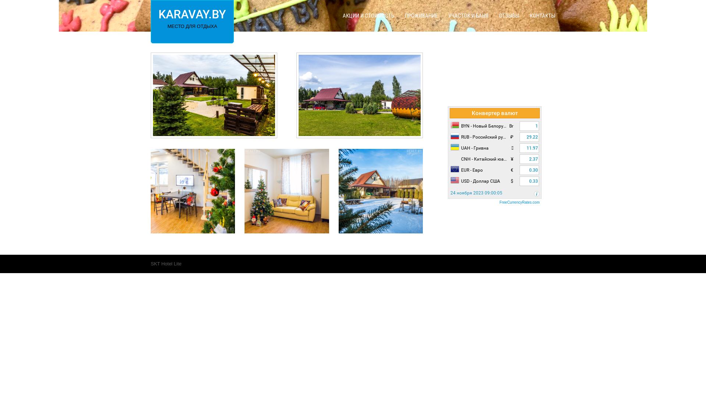  I want to click on i, so click(537, 194).